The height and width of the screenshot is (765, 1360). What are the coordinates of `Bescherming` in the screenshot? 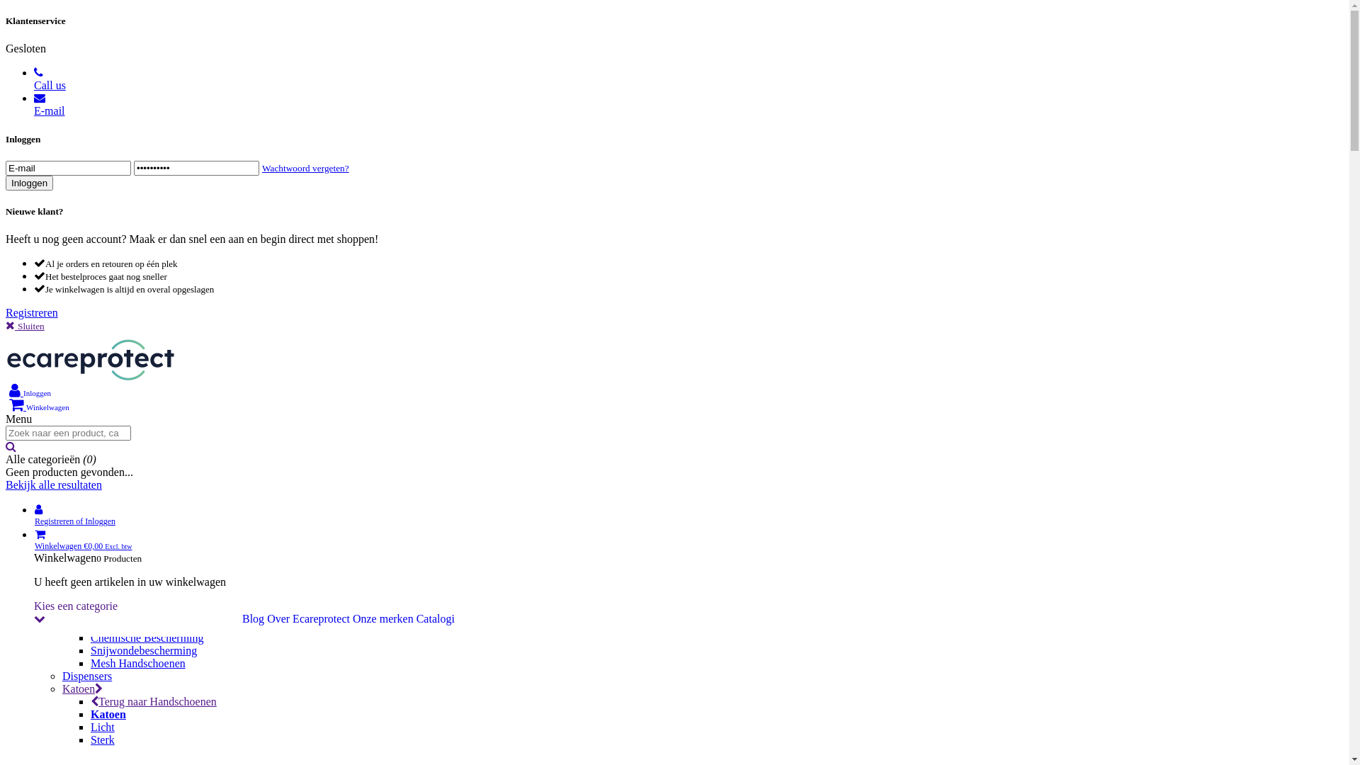 It's located at (703, 574).